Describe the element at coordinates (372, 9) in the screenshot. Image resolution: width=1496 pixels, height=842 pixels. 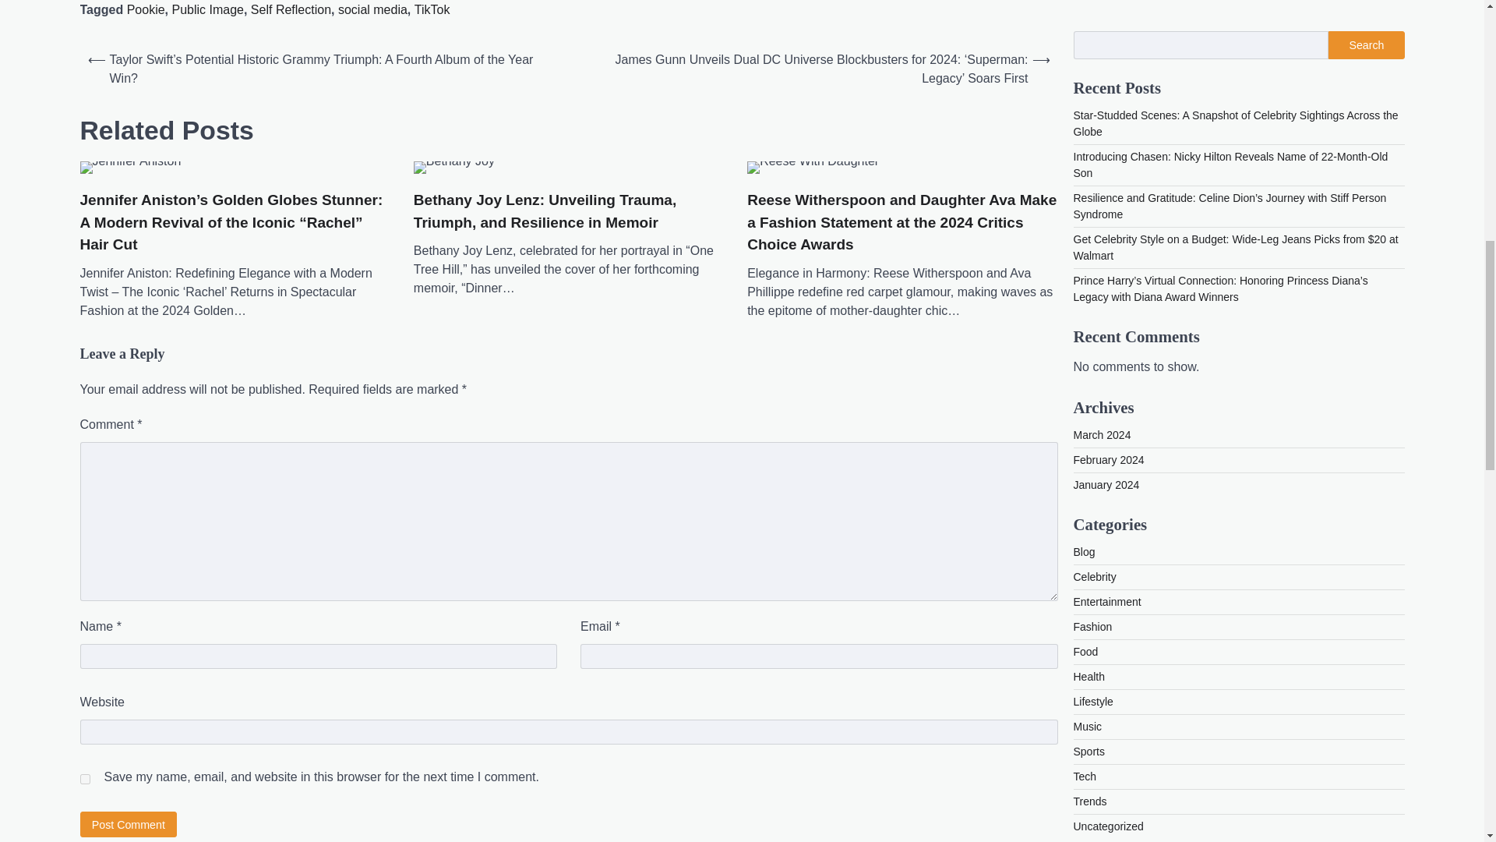
I see `social media` at that location.